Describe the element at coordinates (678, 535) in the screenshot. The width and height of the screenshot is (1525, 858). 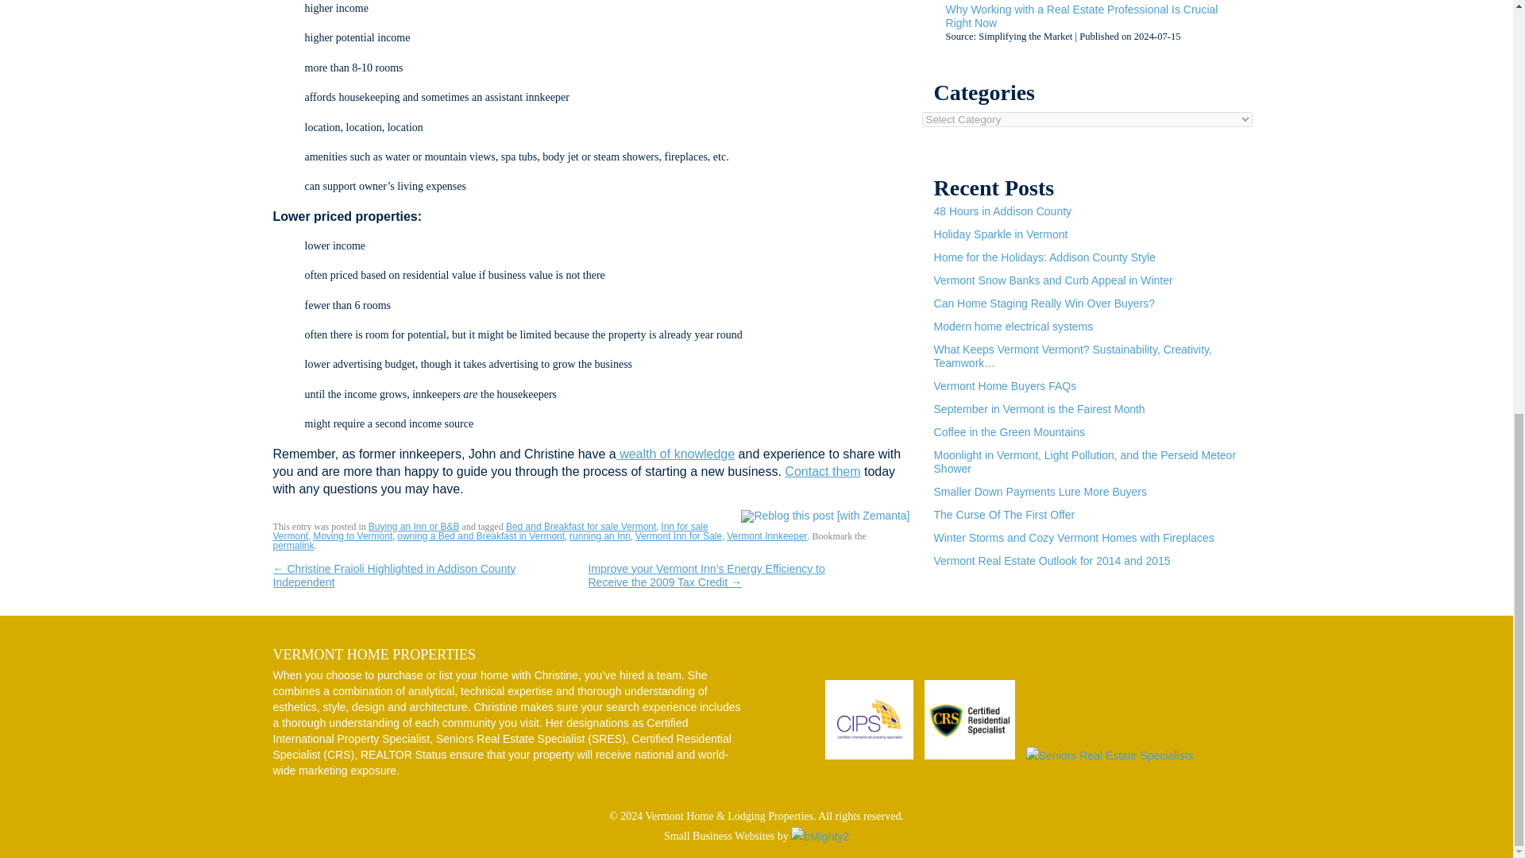
I see `Vermont Inn for Sale` at that location.